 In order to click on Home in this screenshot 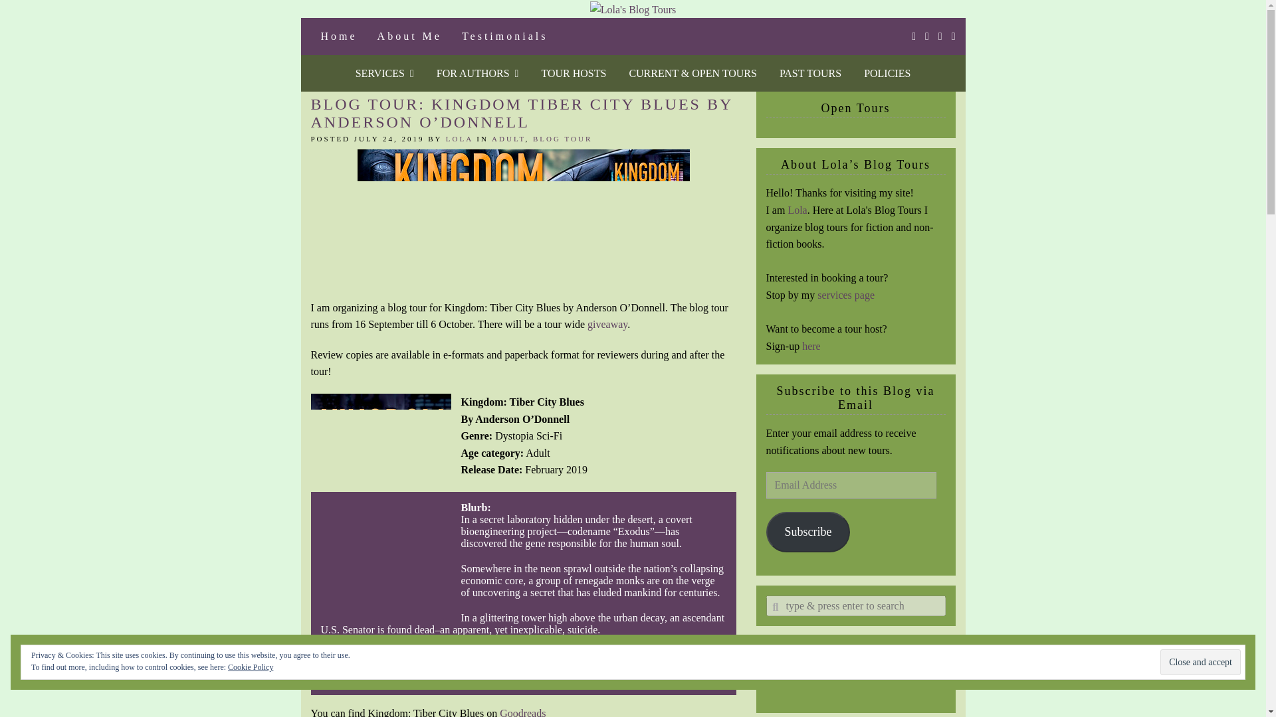, I will do `click(339, 37)`.